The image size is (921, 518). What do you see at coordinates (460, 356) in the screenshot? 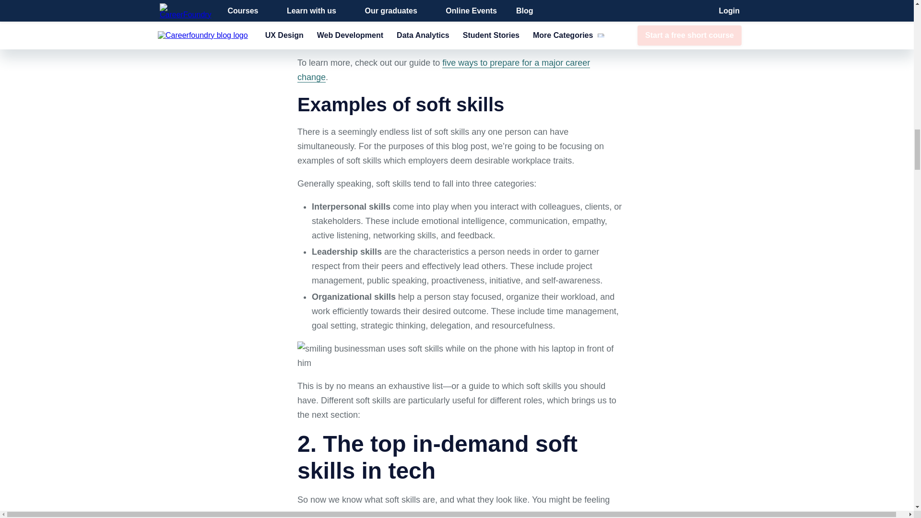
I see `s skills` at bounding box center [460, 356].